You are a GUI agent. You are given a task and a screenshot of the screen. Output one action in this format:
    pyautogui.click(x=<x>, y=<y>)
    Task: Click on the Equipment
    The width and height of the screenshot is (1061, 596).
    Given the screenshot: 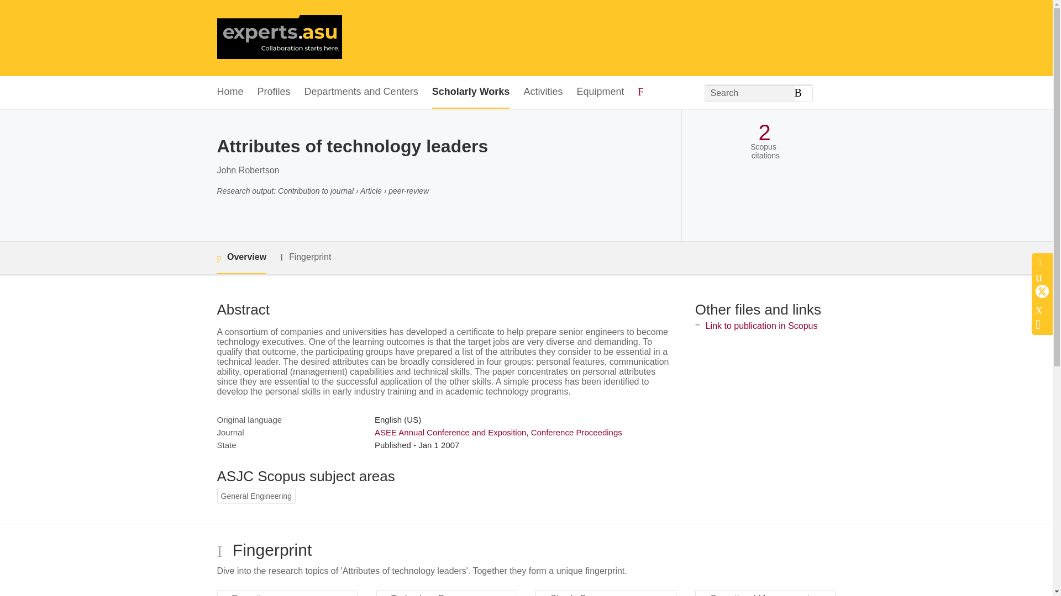 What is the action you would take?
    pyautogui.click(x=600, y=92)
    